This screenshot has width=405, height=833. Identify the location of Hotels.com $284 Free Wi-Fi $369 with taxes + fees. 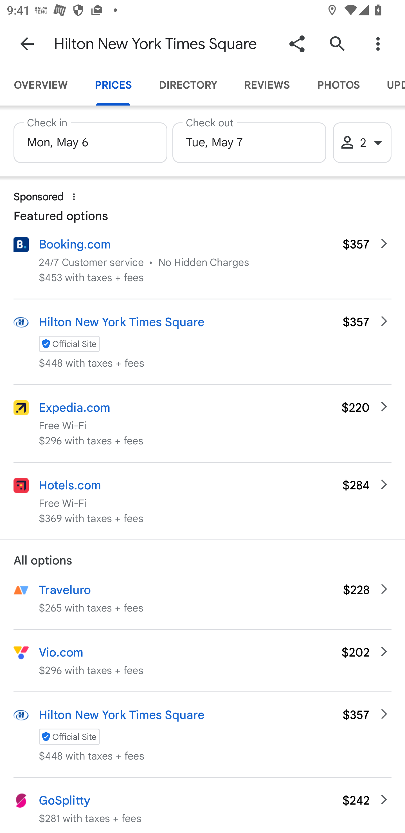
(202, 501).